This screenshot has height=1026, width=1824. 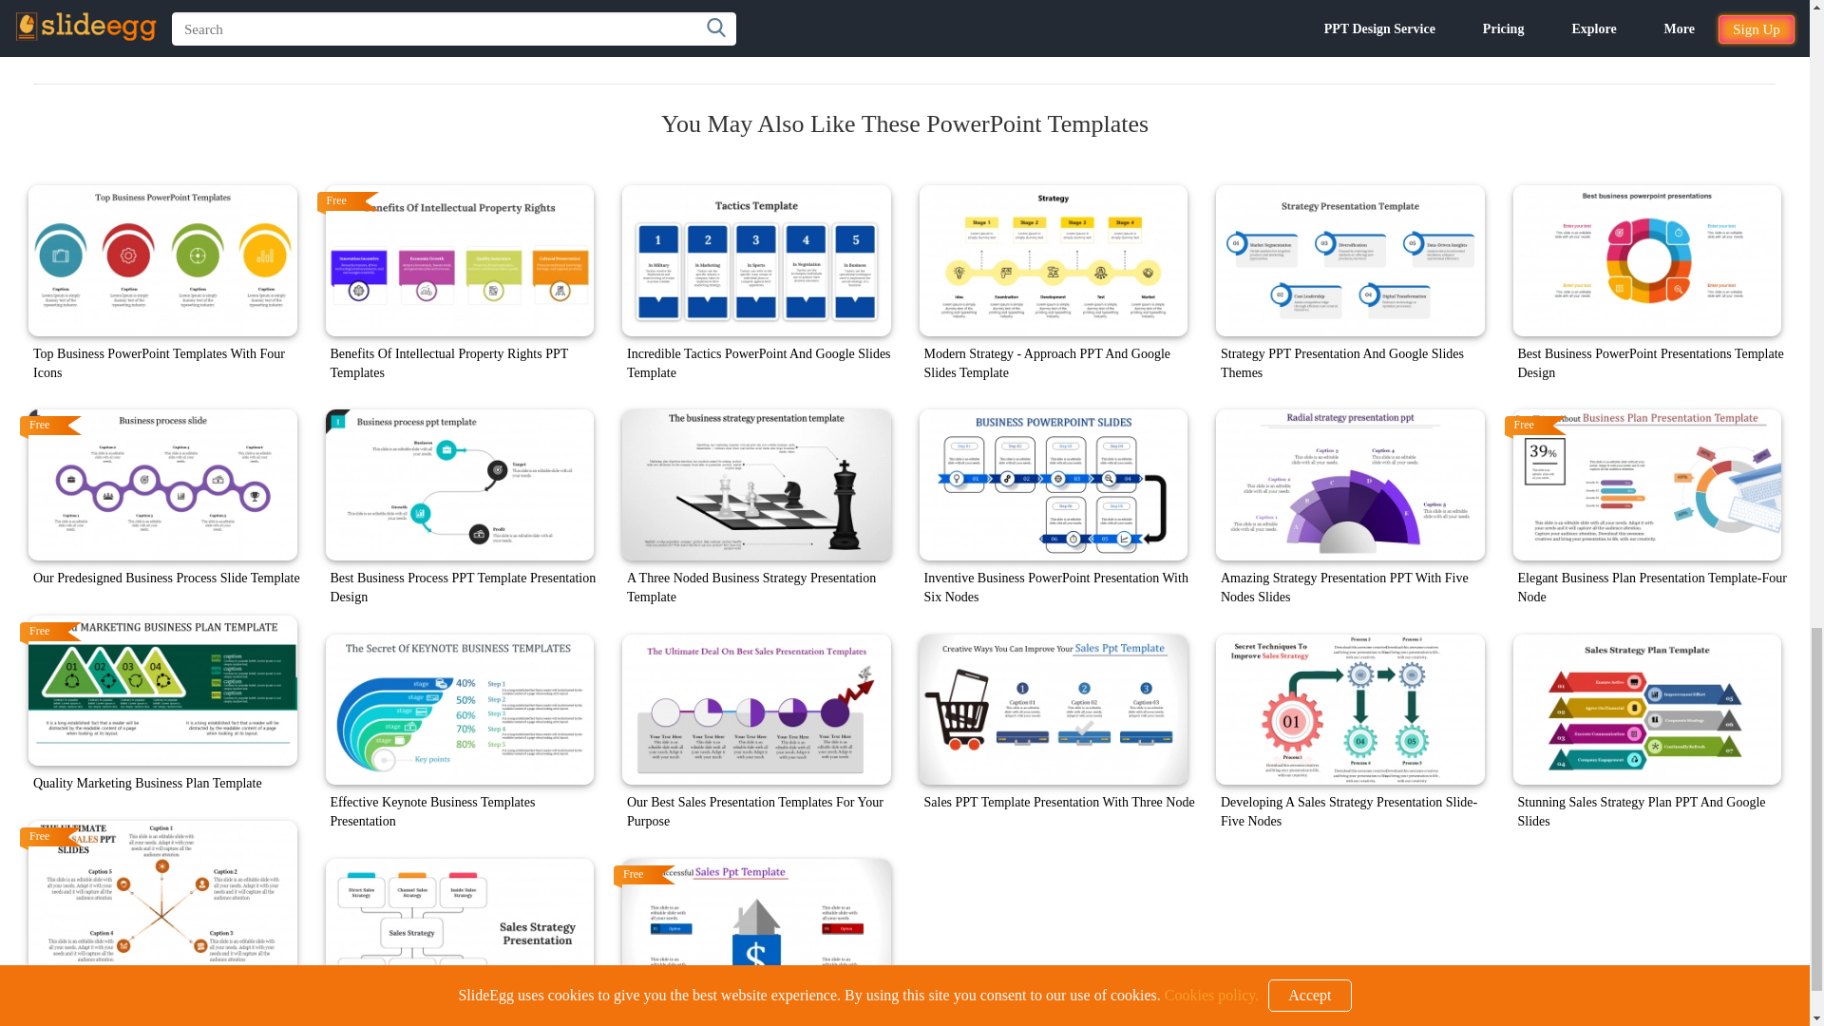 I want to click on Our Best Sales Presentation Templates For Your Purpose, so click(x=756, y=711).